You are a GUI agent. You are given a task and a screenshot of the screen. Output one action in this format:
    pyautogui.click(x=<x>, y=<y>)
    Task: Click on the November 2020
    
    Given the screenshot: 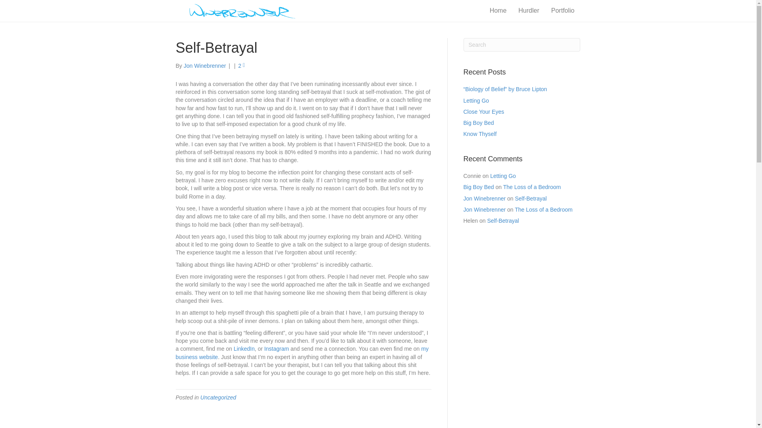 What is the action you would take?
    pyautogui.click(x=195, y=212)
    